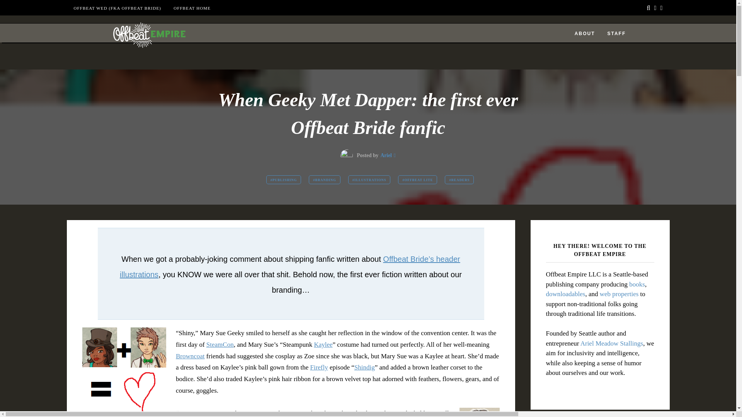 This screenshot has height=417, width=742. What do you see at coordinates (131, 62) in the screenshot?
I see `Offbeat Empire` at bounding box center [131, 62].